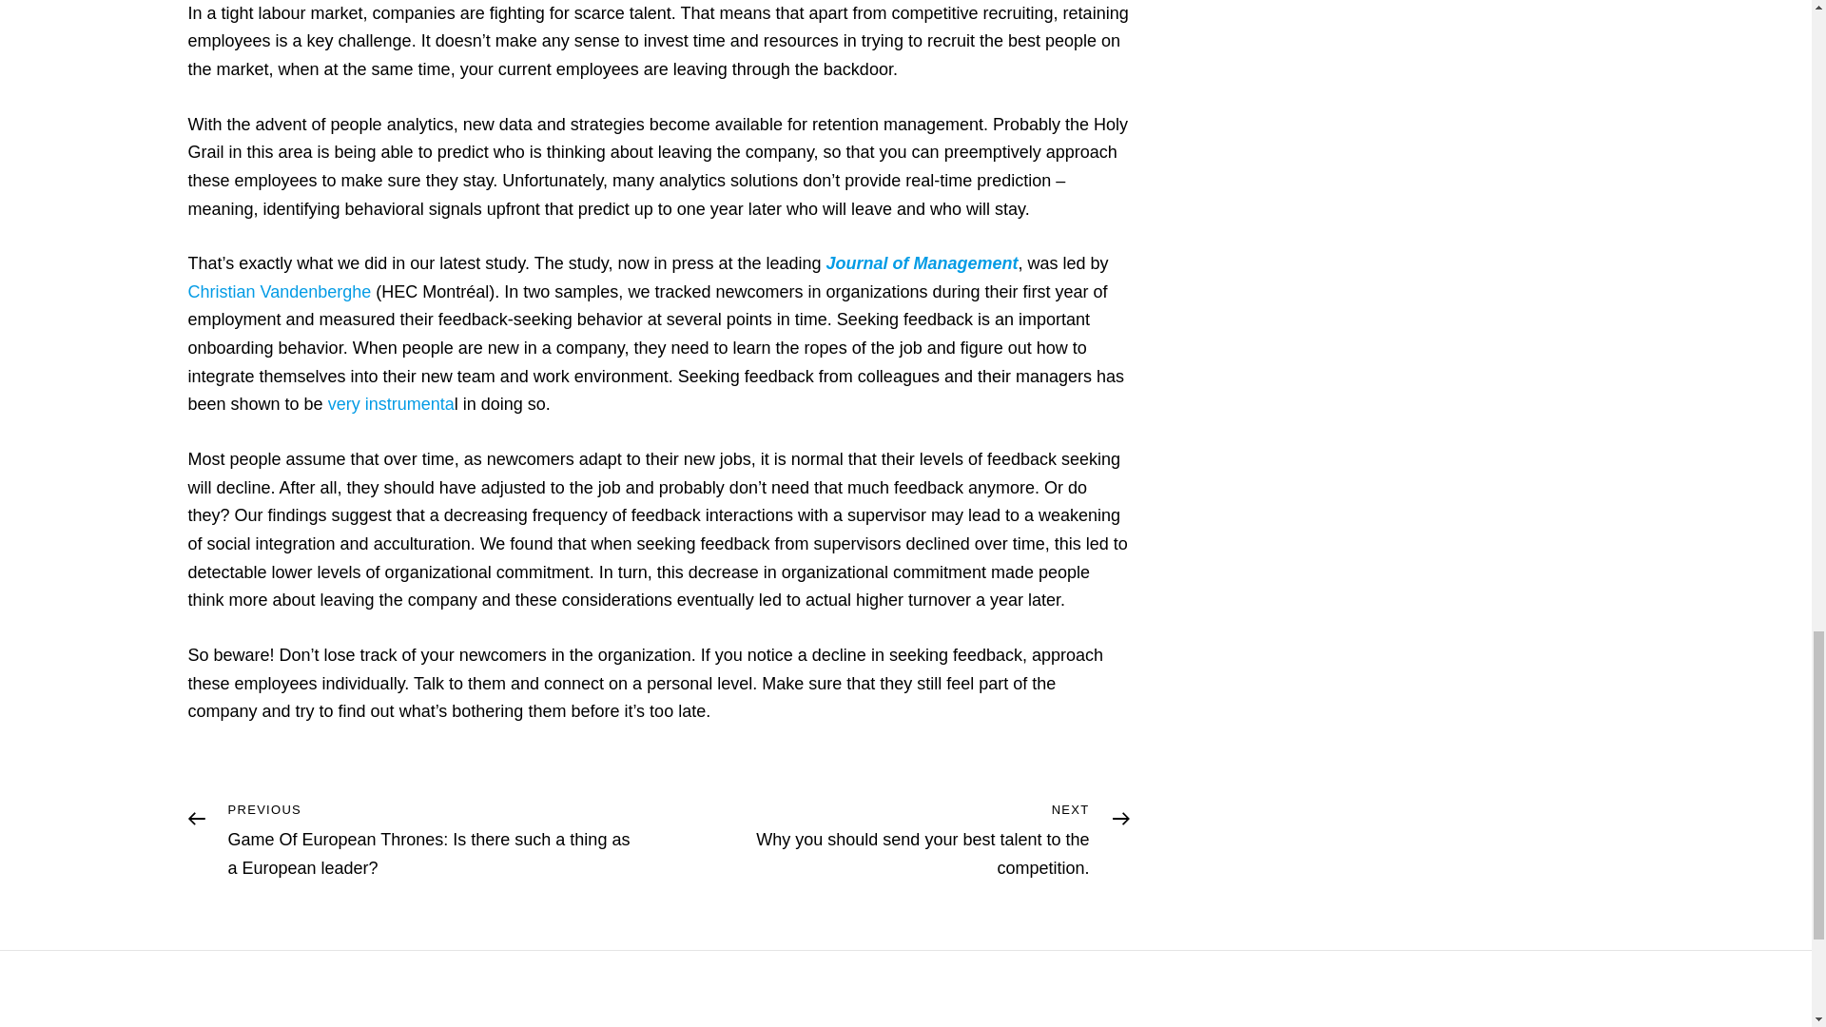 The height and width of the screenshot is (1027, 1826). Describe the element at coordinates (392, 403) in the screenshot. I see `very instrumenta` at that location.